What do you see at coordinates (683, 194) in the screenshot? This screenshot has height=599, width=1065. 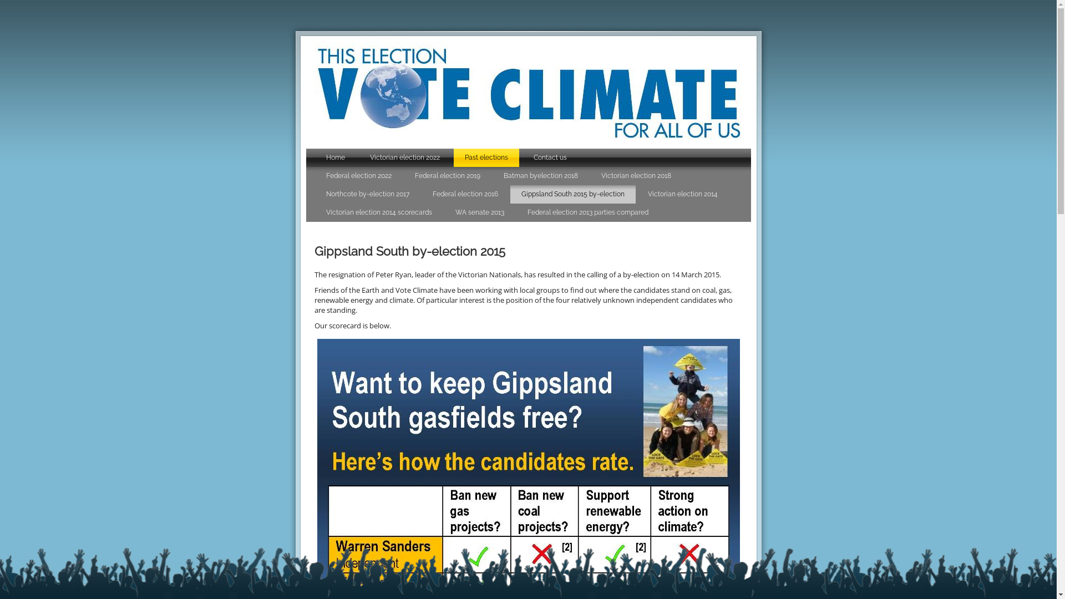 I see `Victorian election 2014` at bounding box center [683, 194].